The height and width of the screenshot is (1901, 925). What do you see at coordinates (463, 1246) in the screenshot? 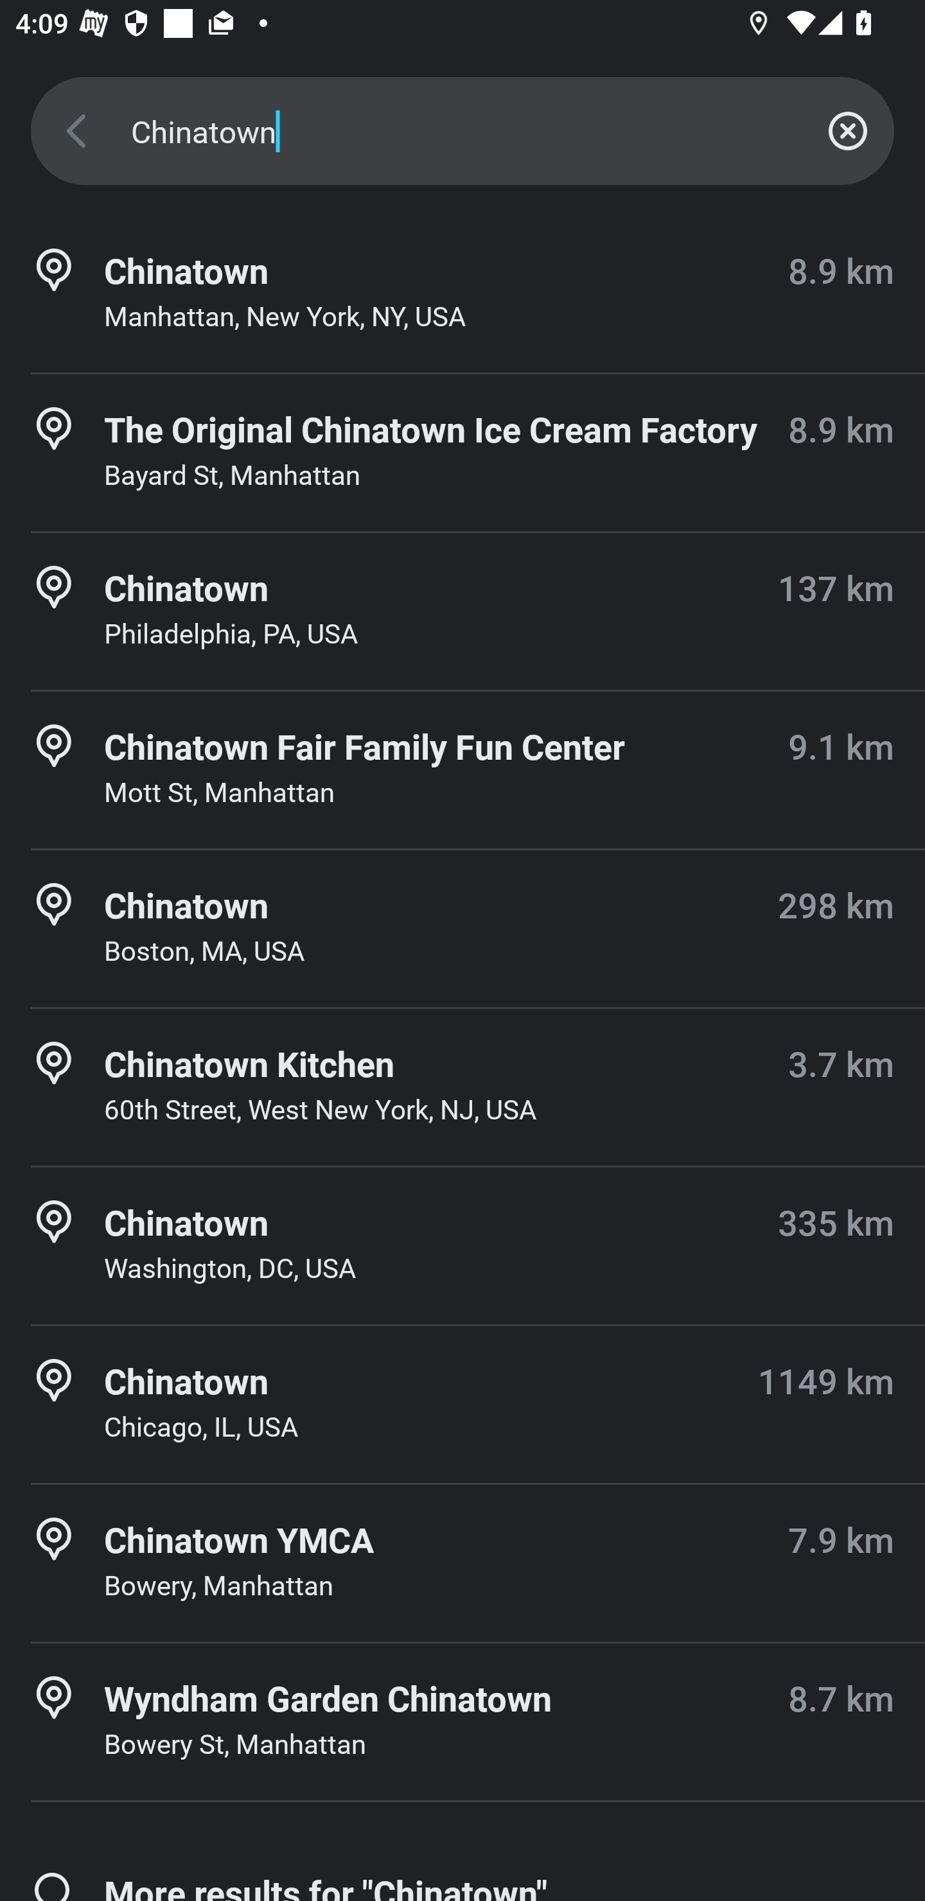
I see `Chinatown 335 km Washington, DC, USA` at bounding box center [463, 1246].